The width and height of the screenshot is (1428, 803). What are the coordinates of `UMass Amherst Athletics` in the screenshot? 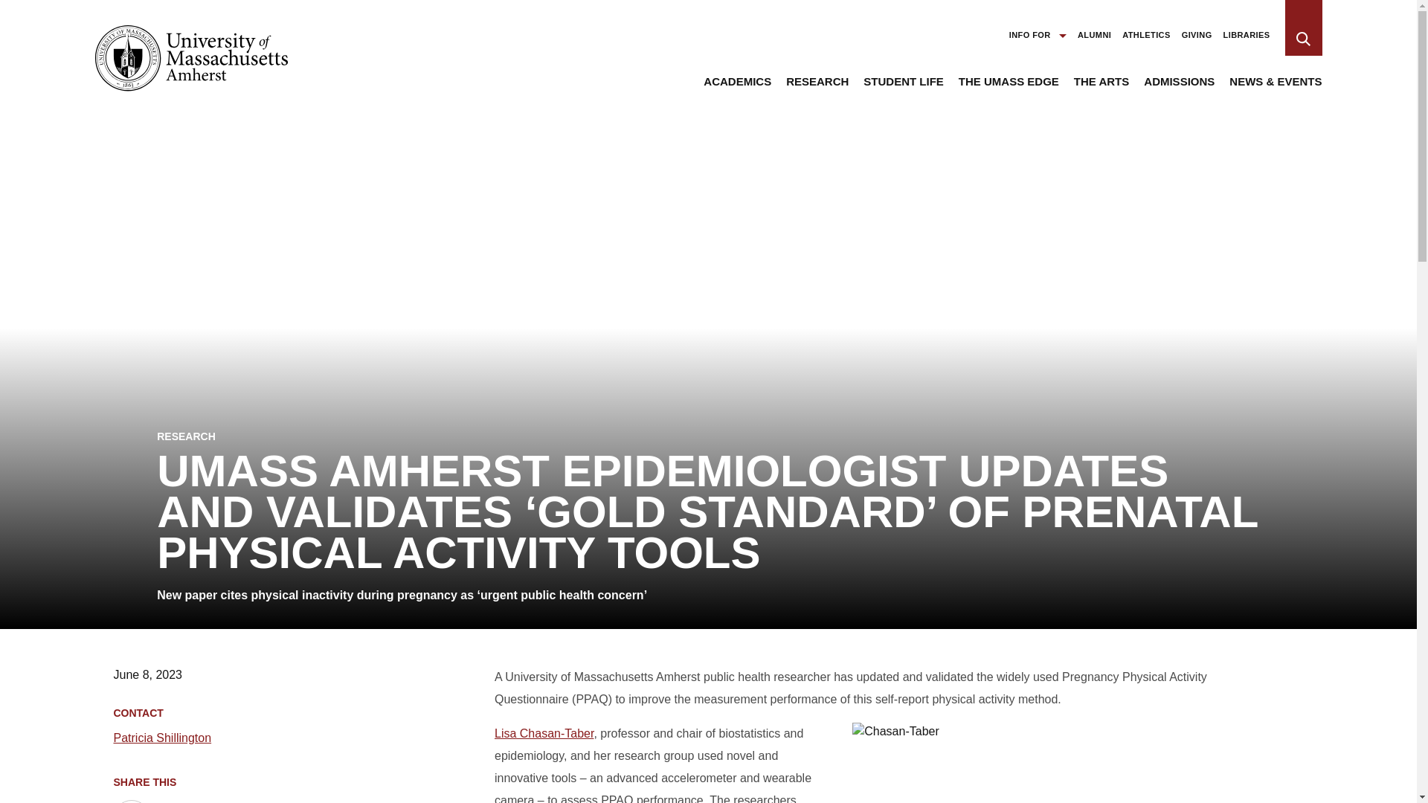 It's located at (1147, 40).